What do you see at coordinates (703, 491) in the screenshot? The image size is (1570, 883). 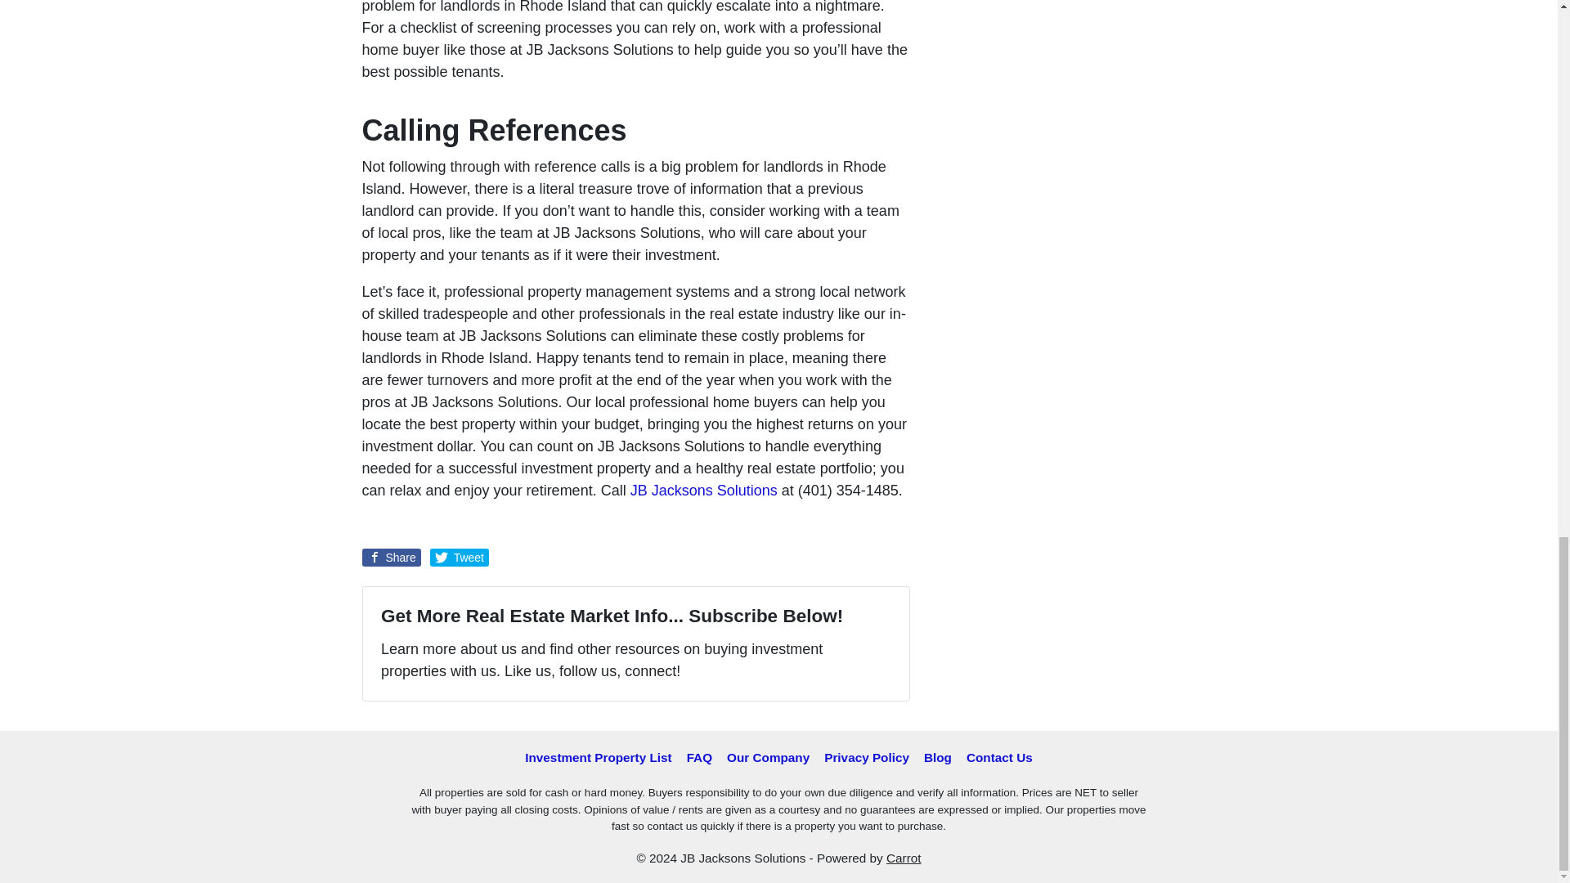 I see `JB Jacksons Solutions` at bounding box center [703, 491].